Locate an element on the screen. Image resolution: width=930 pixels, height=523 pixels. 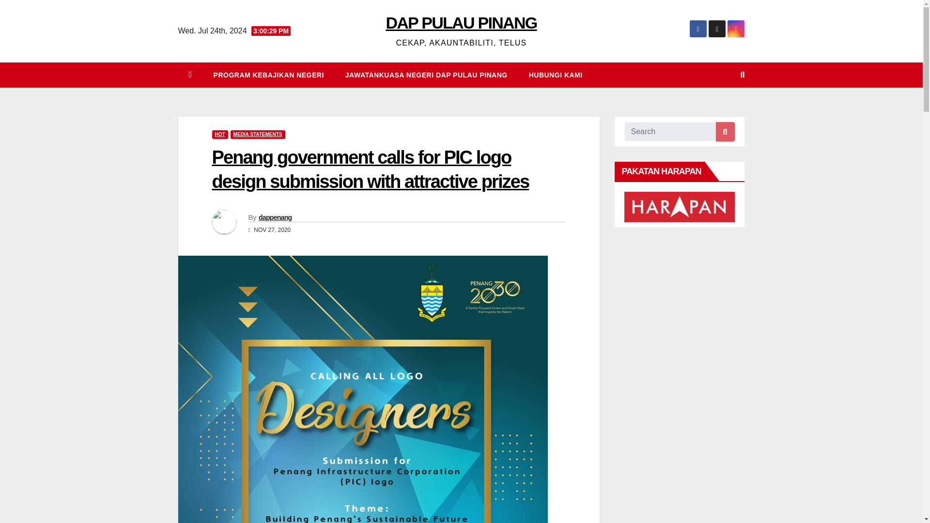
DAP PULAU PINANG is located at coordinates (461, 22).